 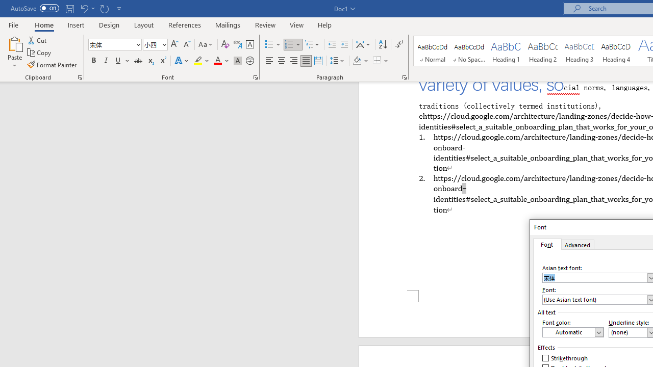 What do you see at coordinates (318, 61) in the screenshot?
I see `Distributed` at bounding box center [318, 61].